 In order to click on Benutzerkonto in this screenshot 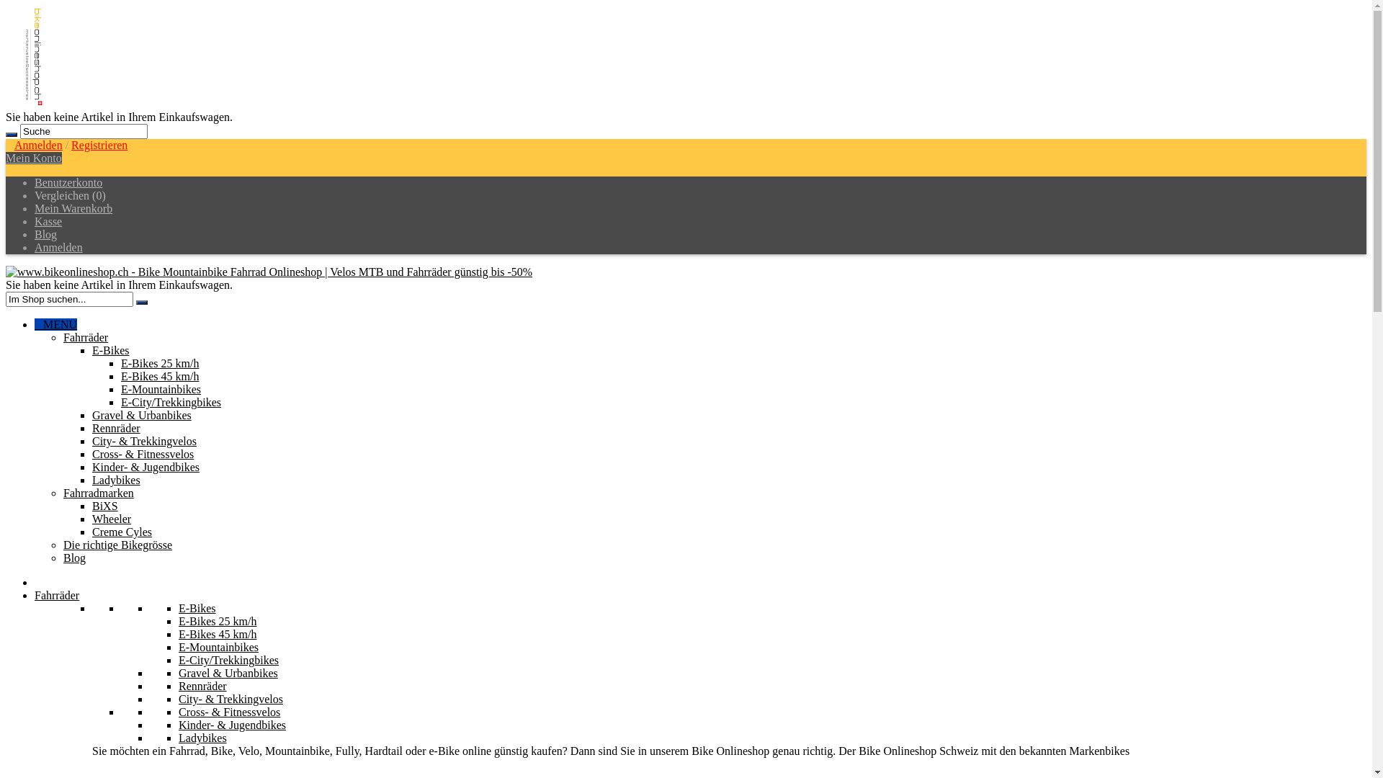, I will do `click(68, 183)`.